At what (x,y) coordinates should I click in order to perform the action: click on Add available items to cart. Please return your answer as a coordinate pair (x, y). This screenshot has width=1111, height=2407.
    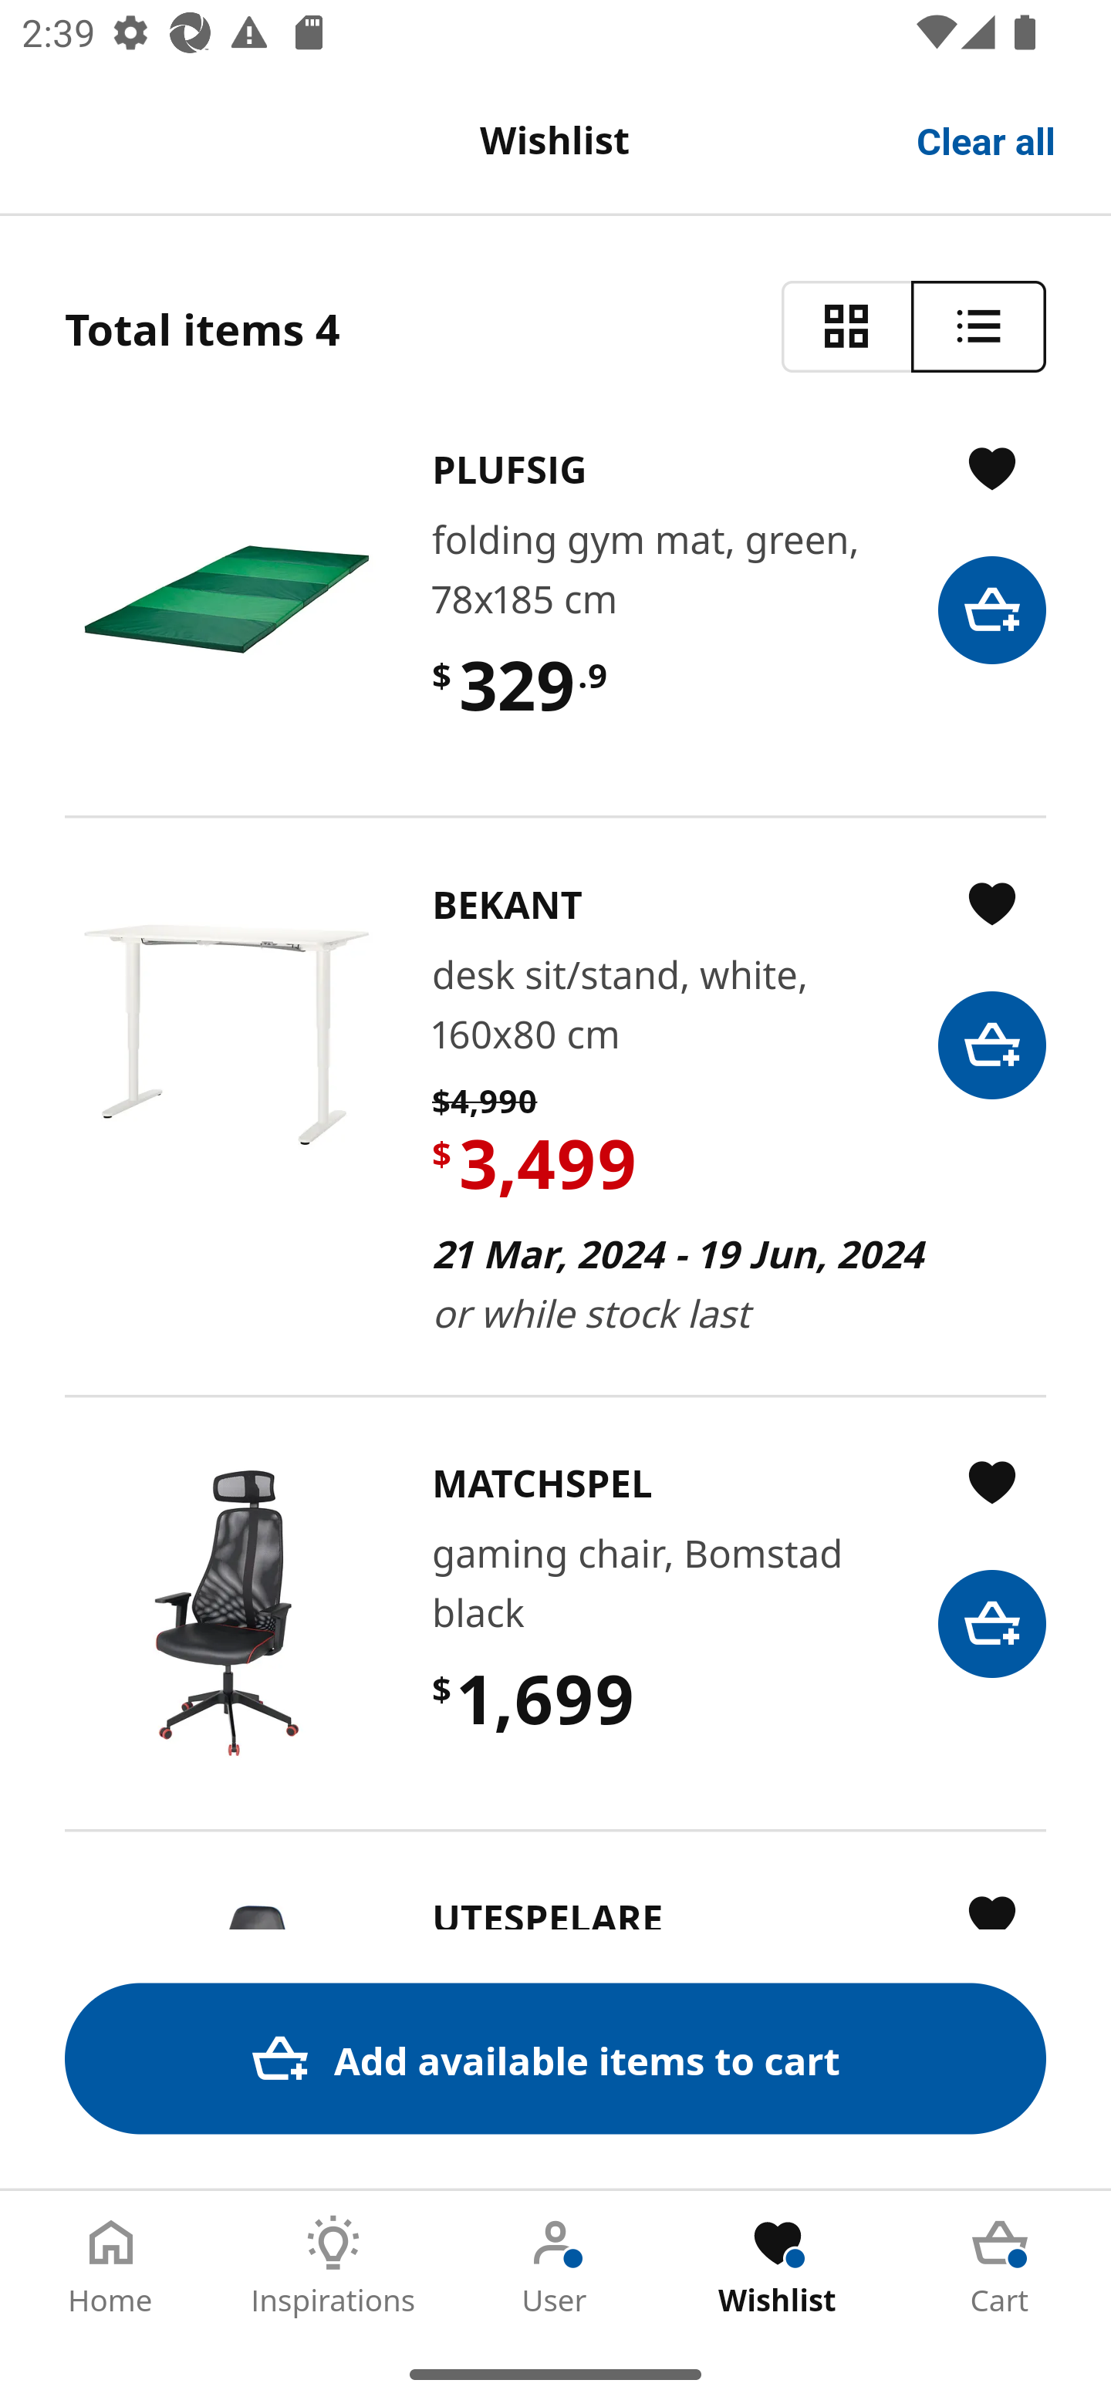
    Looking at the image, I should click on (555, 2058).